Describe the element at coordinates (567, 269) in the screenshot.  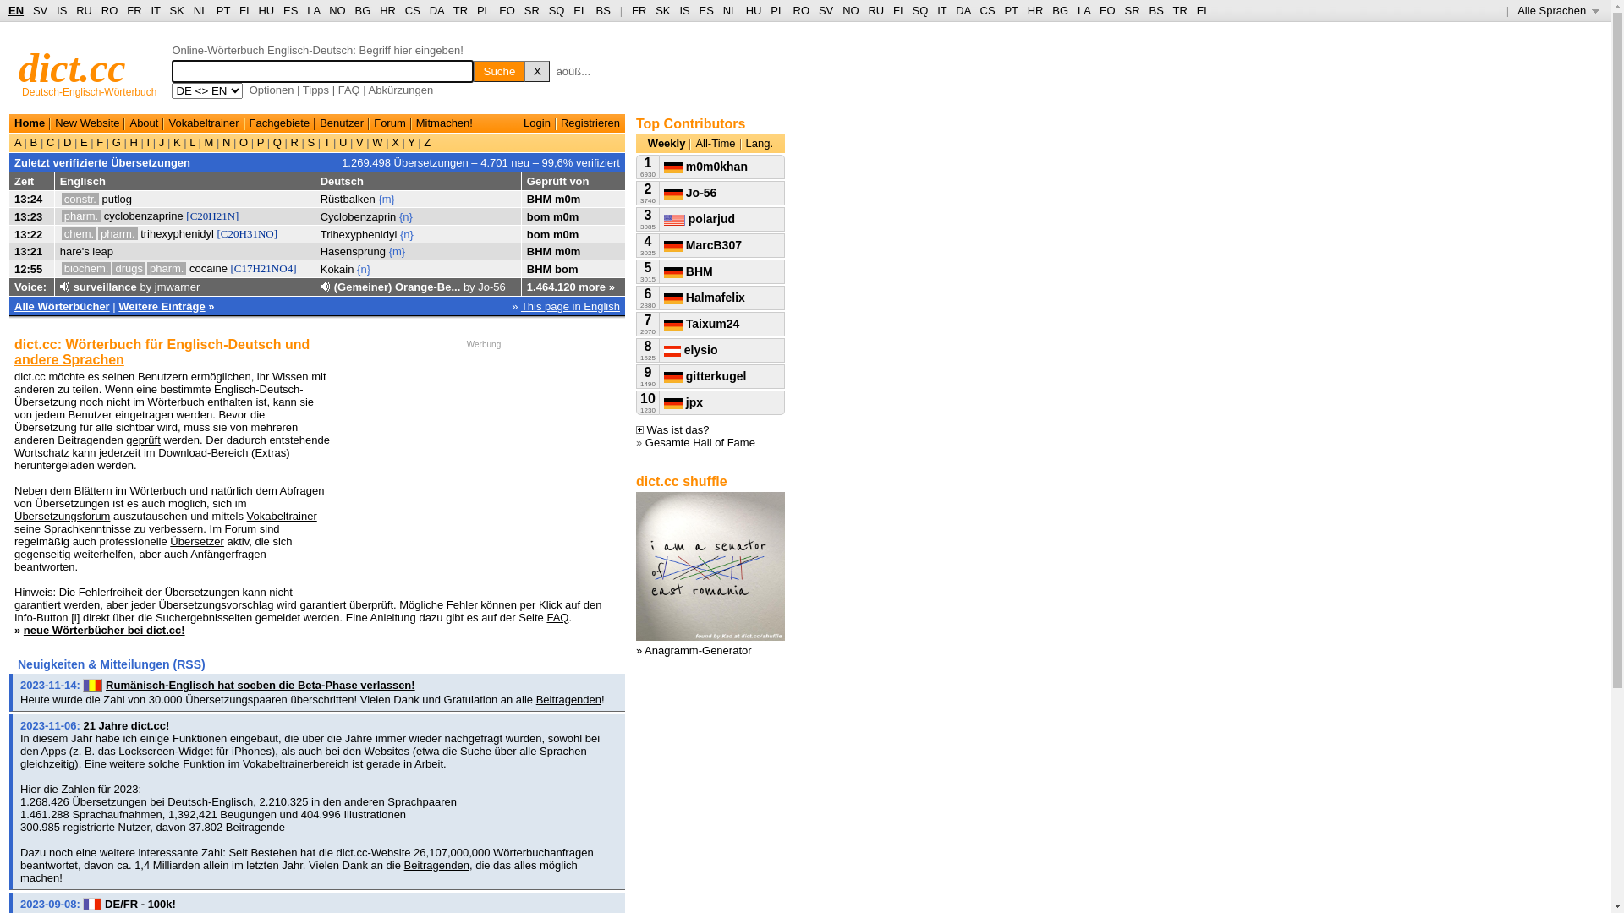
I see `bom` at that location.